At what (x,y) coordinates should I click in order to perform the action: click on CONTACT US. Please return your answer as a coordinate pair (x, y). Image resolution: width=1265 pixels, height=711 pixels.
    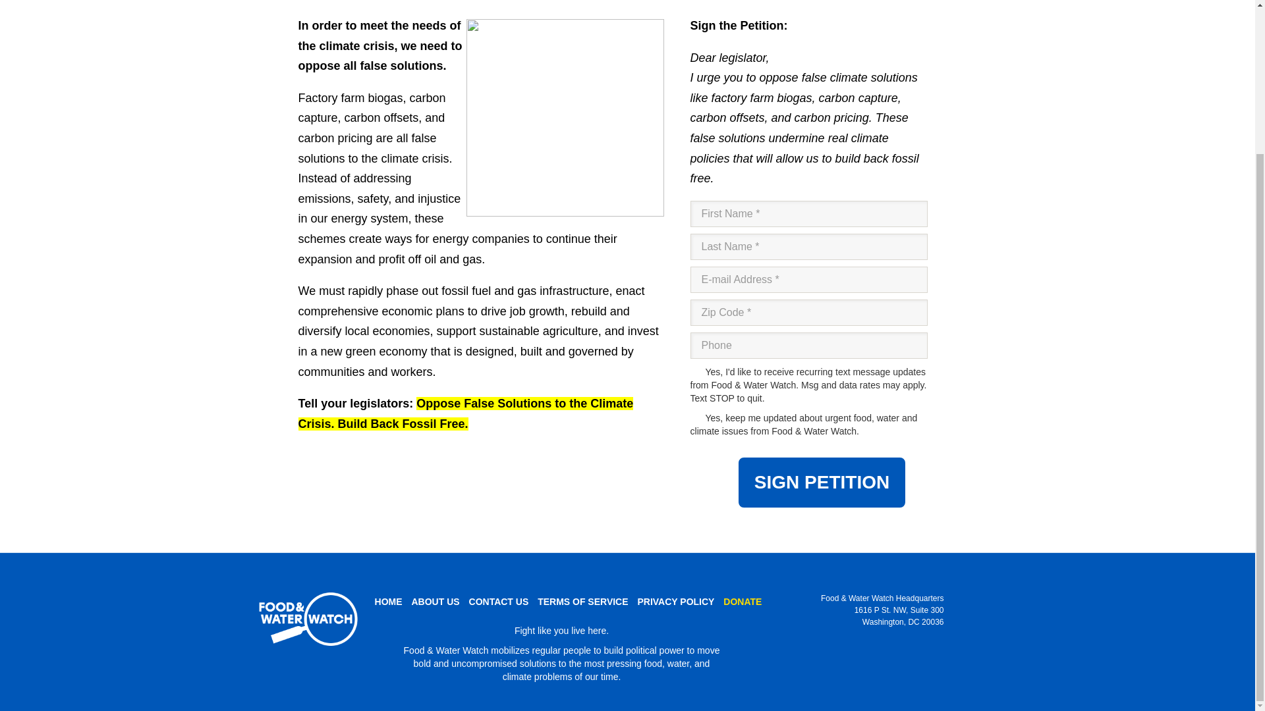
    Looking at the image, I should click on (499, 602).